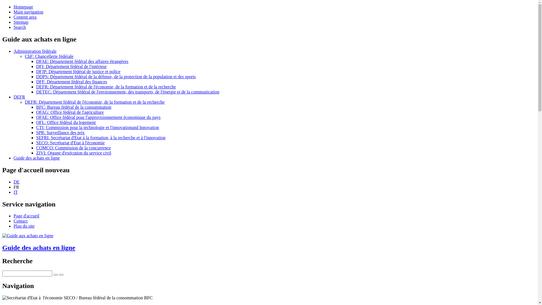  What do you see at coordinates (21, 221) in the screenshot?
I see `Contact` at bounding box center [21, 221].